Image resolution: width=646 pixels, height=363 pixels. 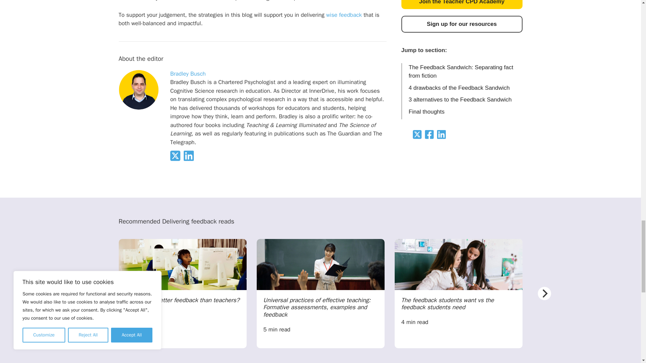 What do you see at coordinates (177, 159) in the screenshot?
I see `Follow Is it time to abandon the Feedback Sandwich? on X` at bounding box center [177, 159].